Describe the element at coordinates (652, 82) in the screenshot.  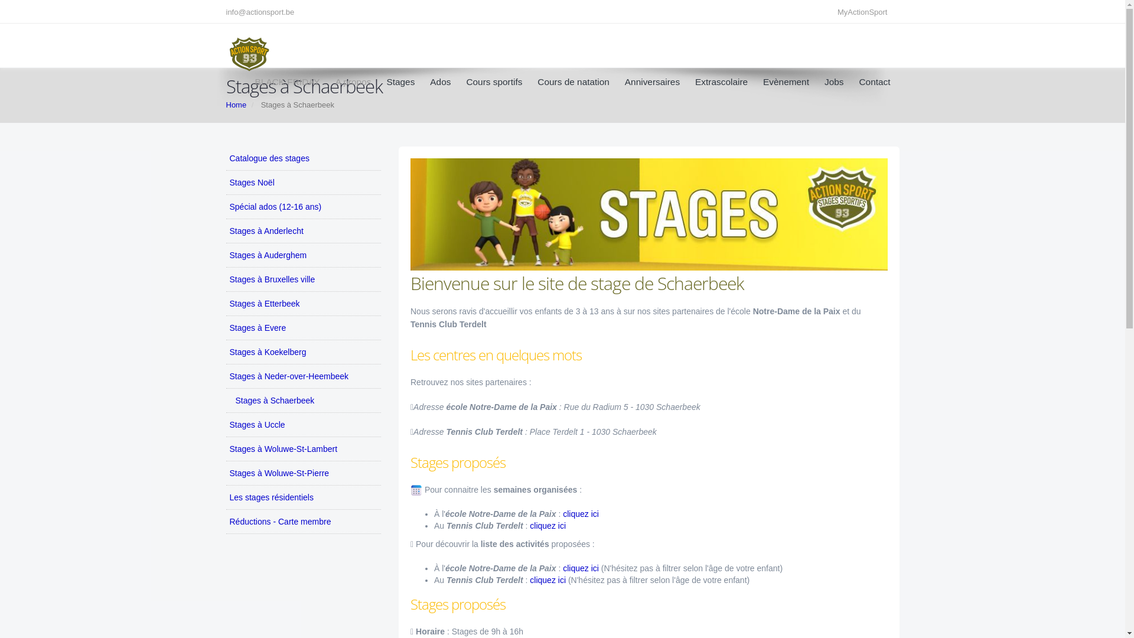
I see `Anniversaires` at that location.